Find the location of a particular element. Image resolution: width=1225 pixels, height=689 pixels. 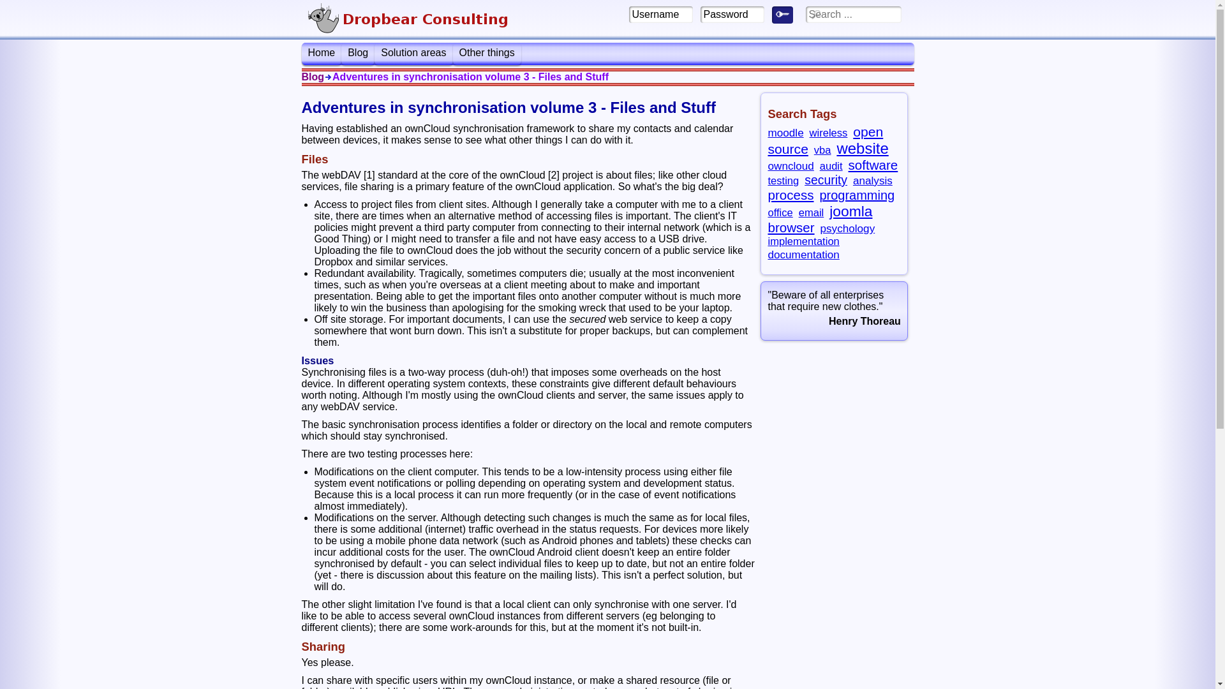

psychology is located at coordinates (848, 228).